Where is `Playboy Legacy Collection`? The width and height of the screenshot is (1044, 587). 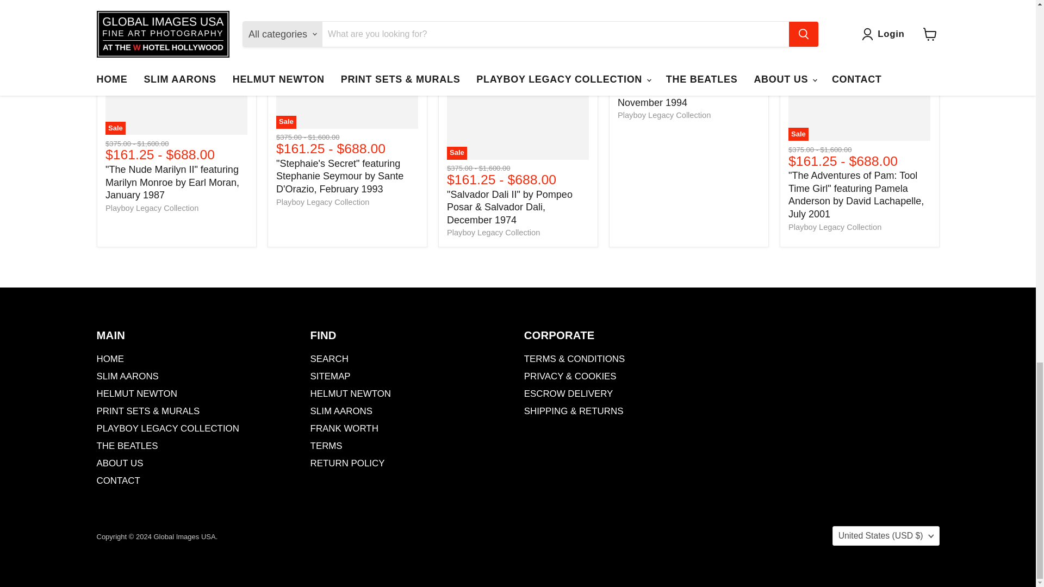 Playboy Legacy Collection is located at coordinates (151, 208).